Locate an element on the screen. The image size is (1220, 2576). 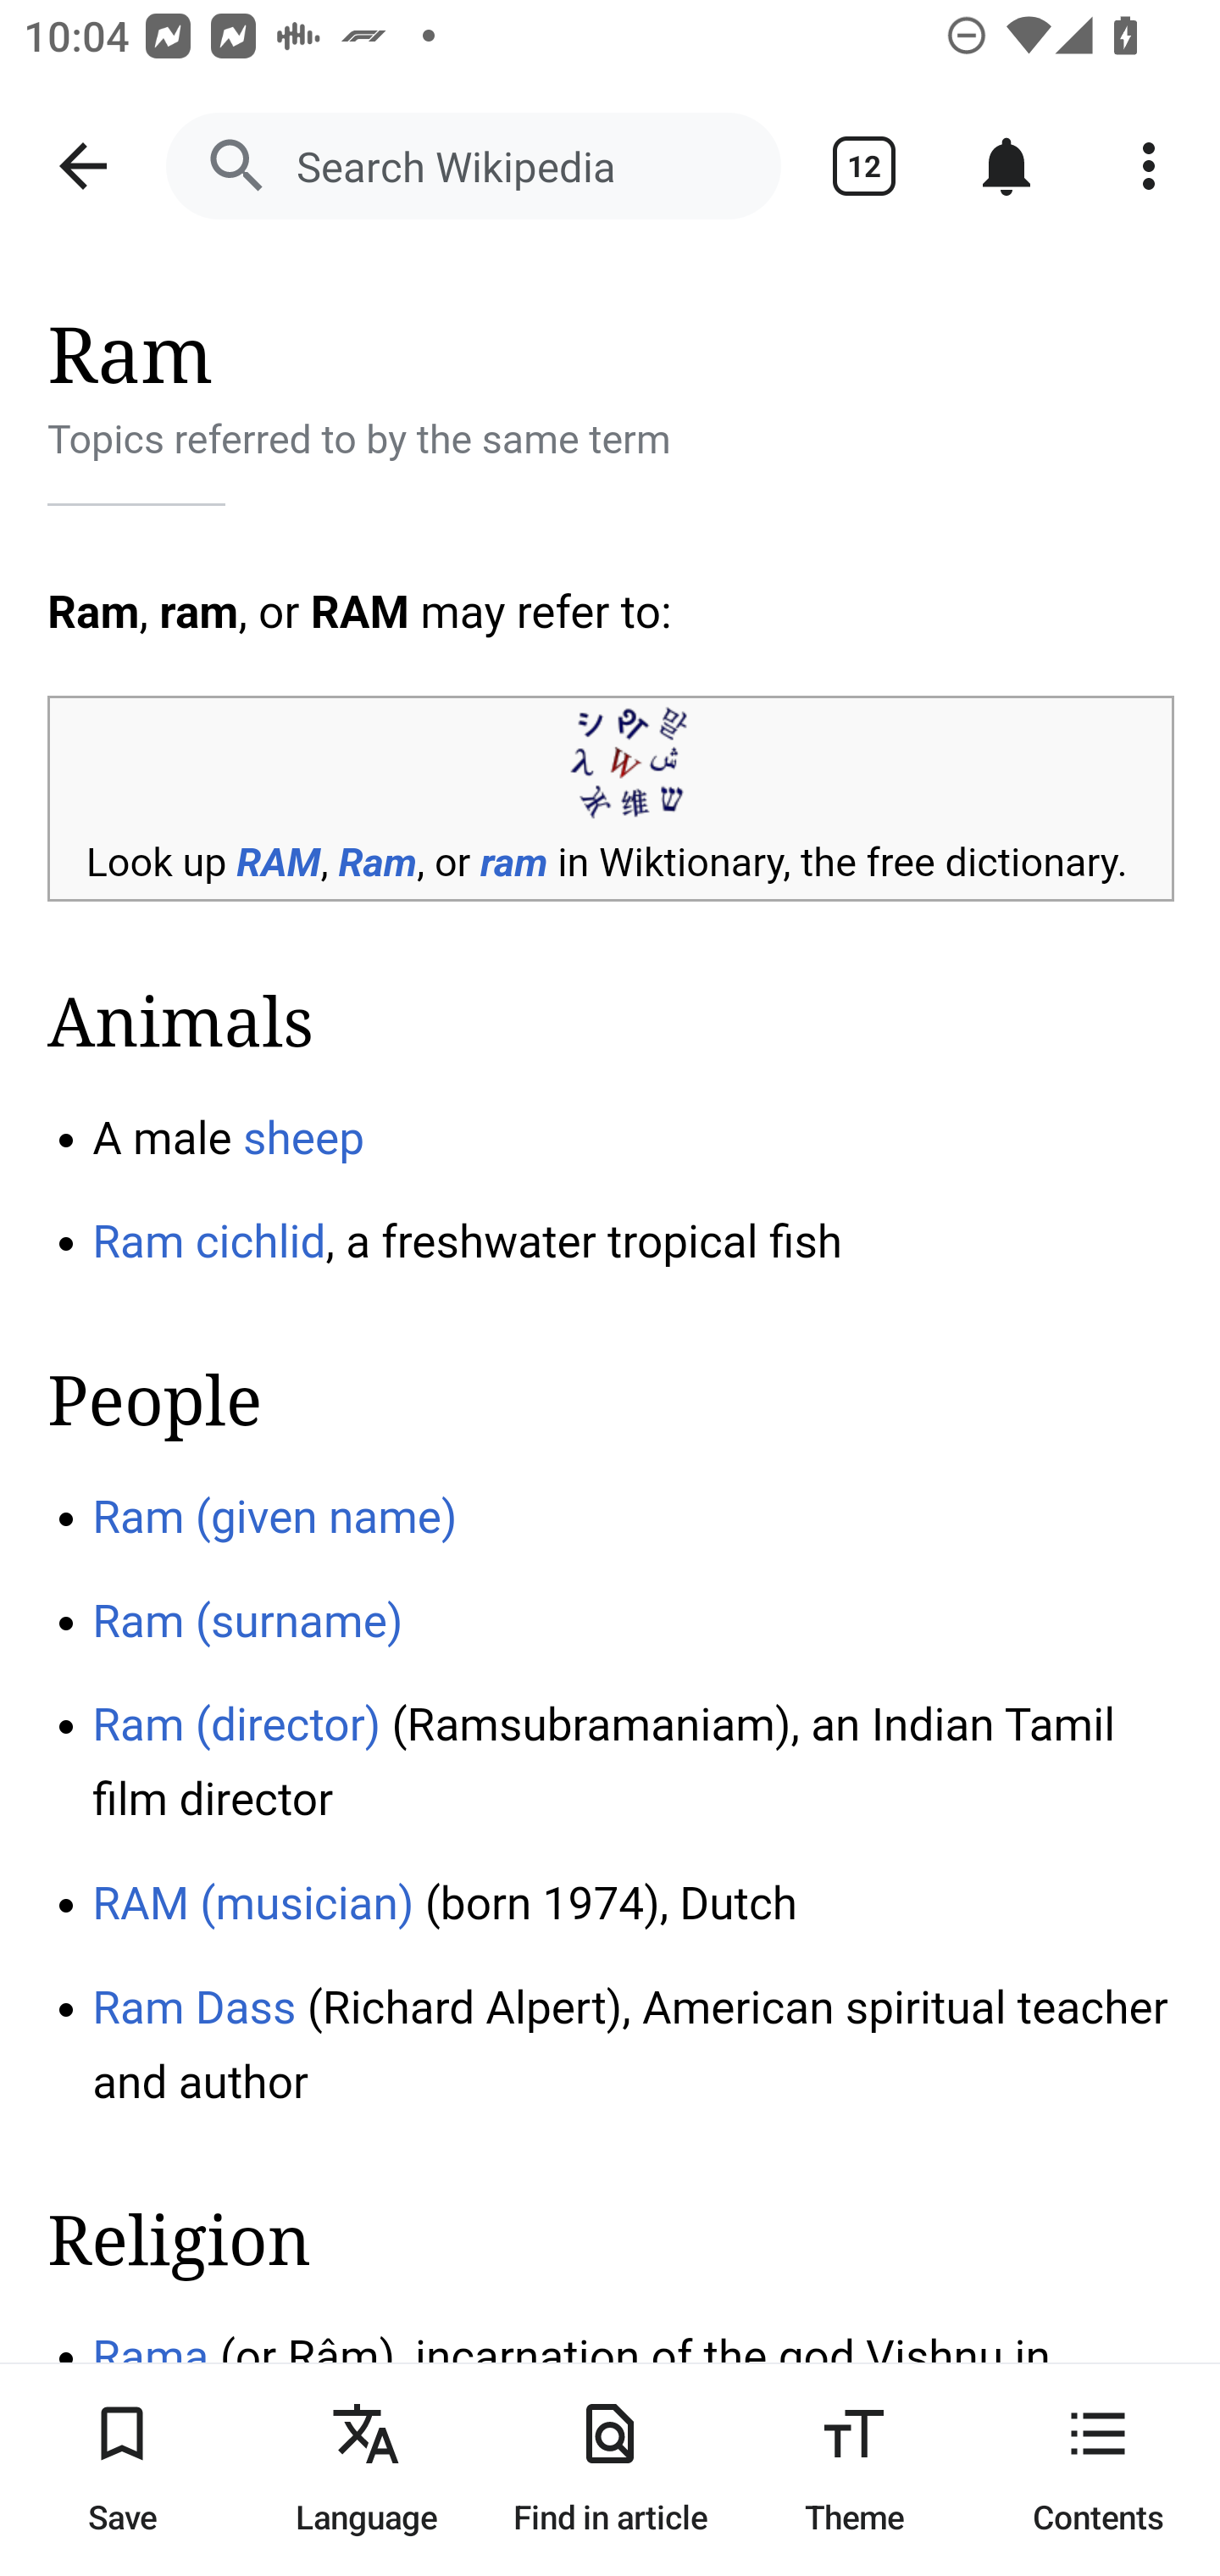
RAM (musician) is located at coordinates (252, 1901).